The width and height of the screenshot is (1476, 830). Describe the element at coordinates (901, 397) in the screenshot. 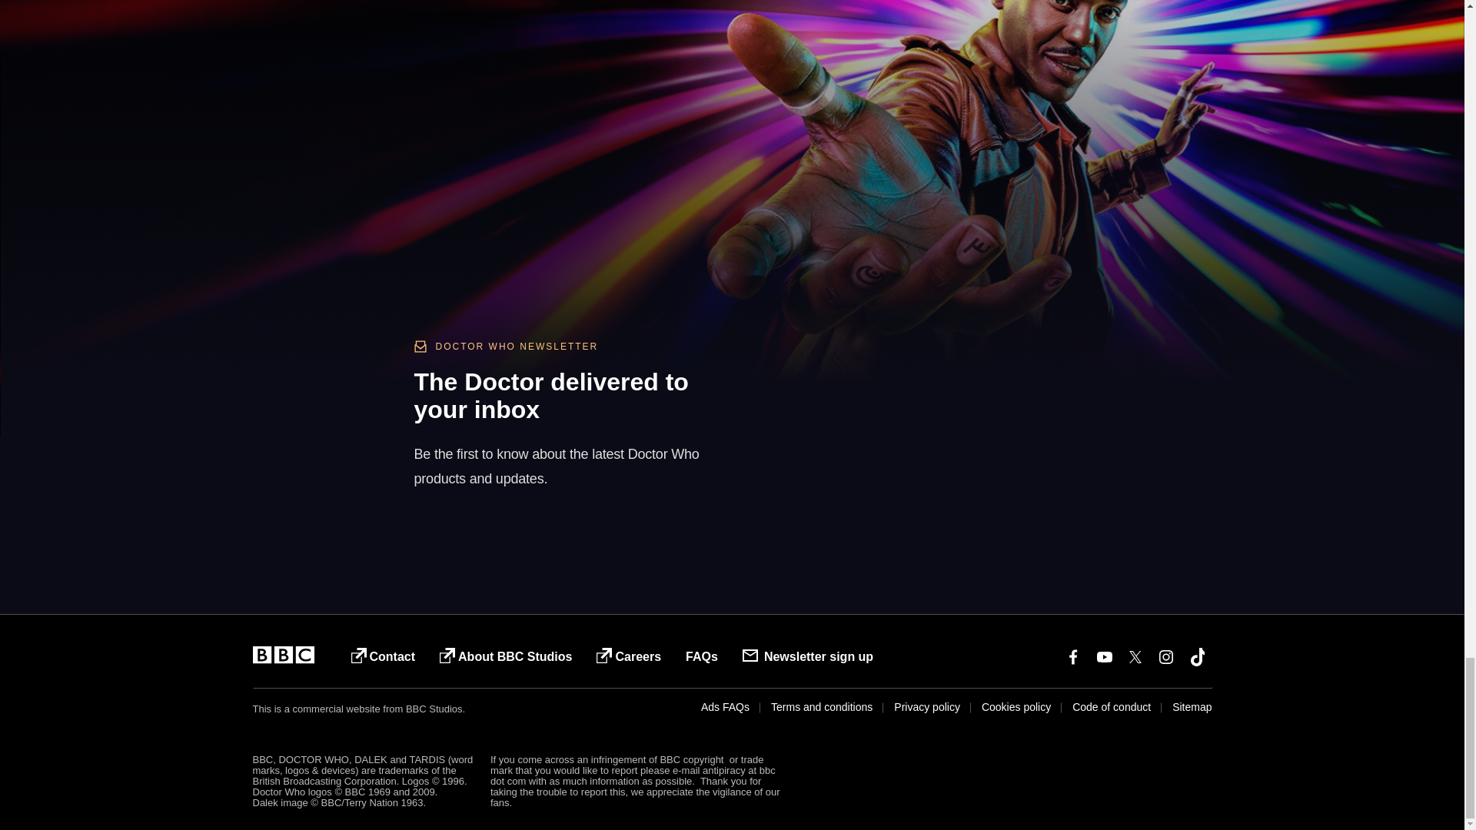

I see `Newsletter` at that location.